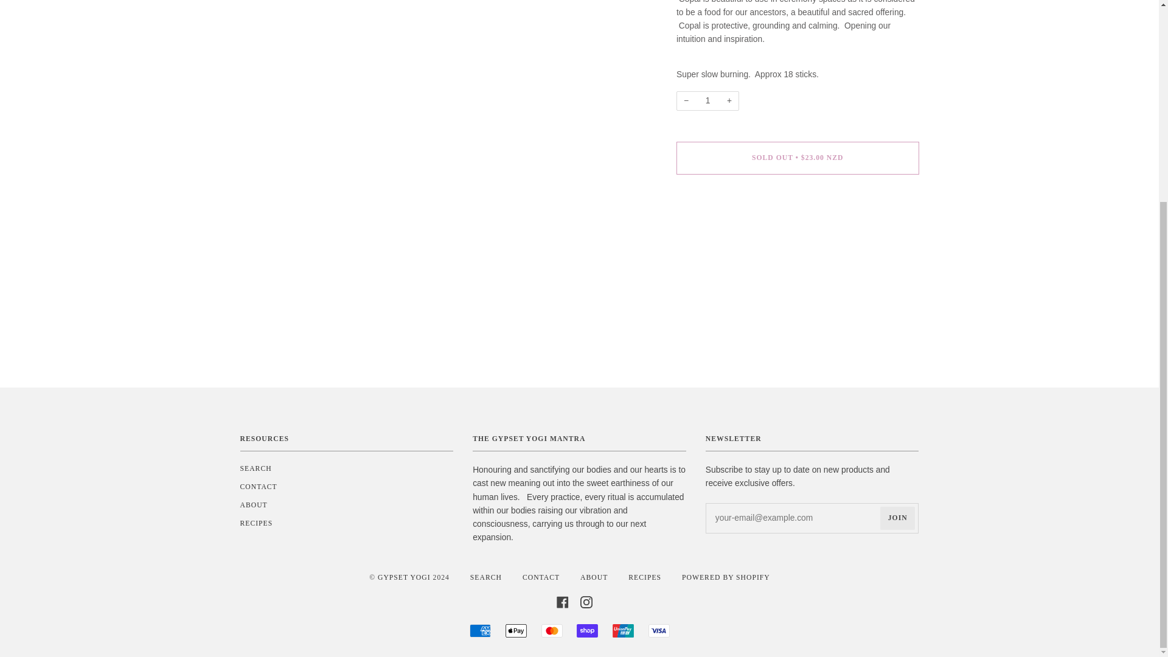  What do you see at coordinates (586, 601) in the screenshot?
I see `INSTAGRAM` at bounding box center [586, 601].